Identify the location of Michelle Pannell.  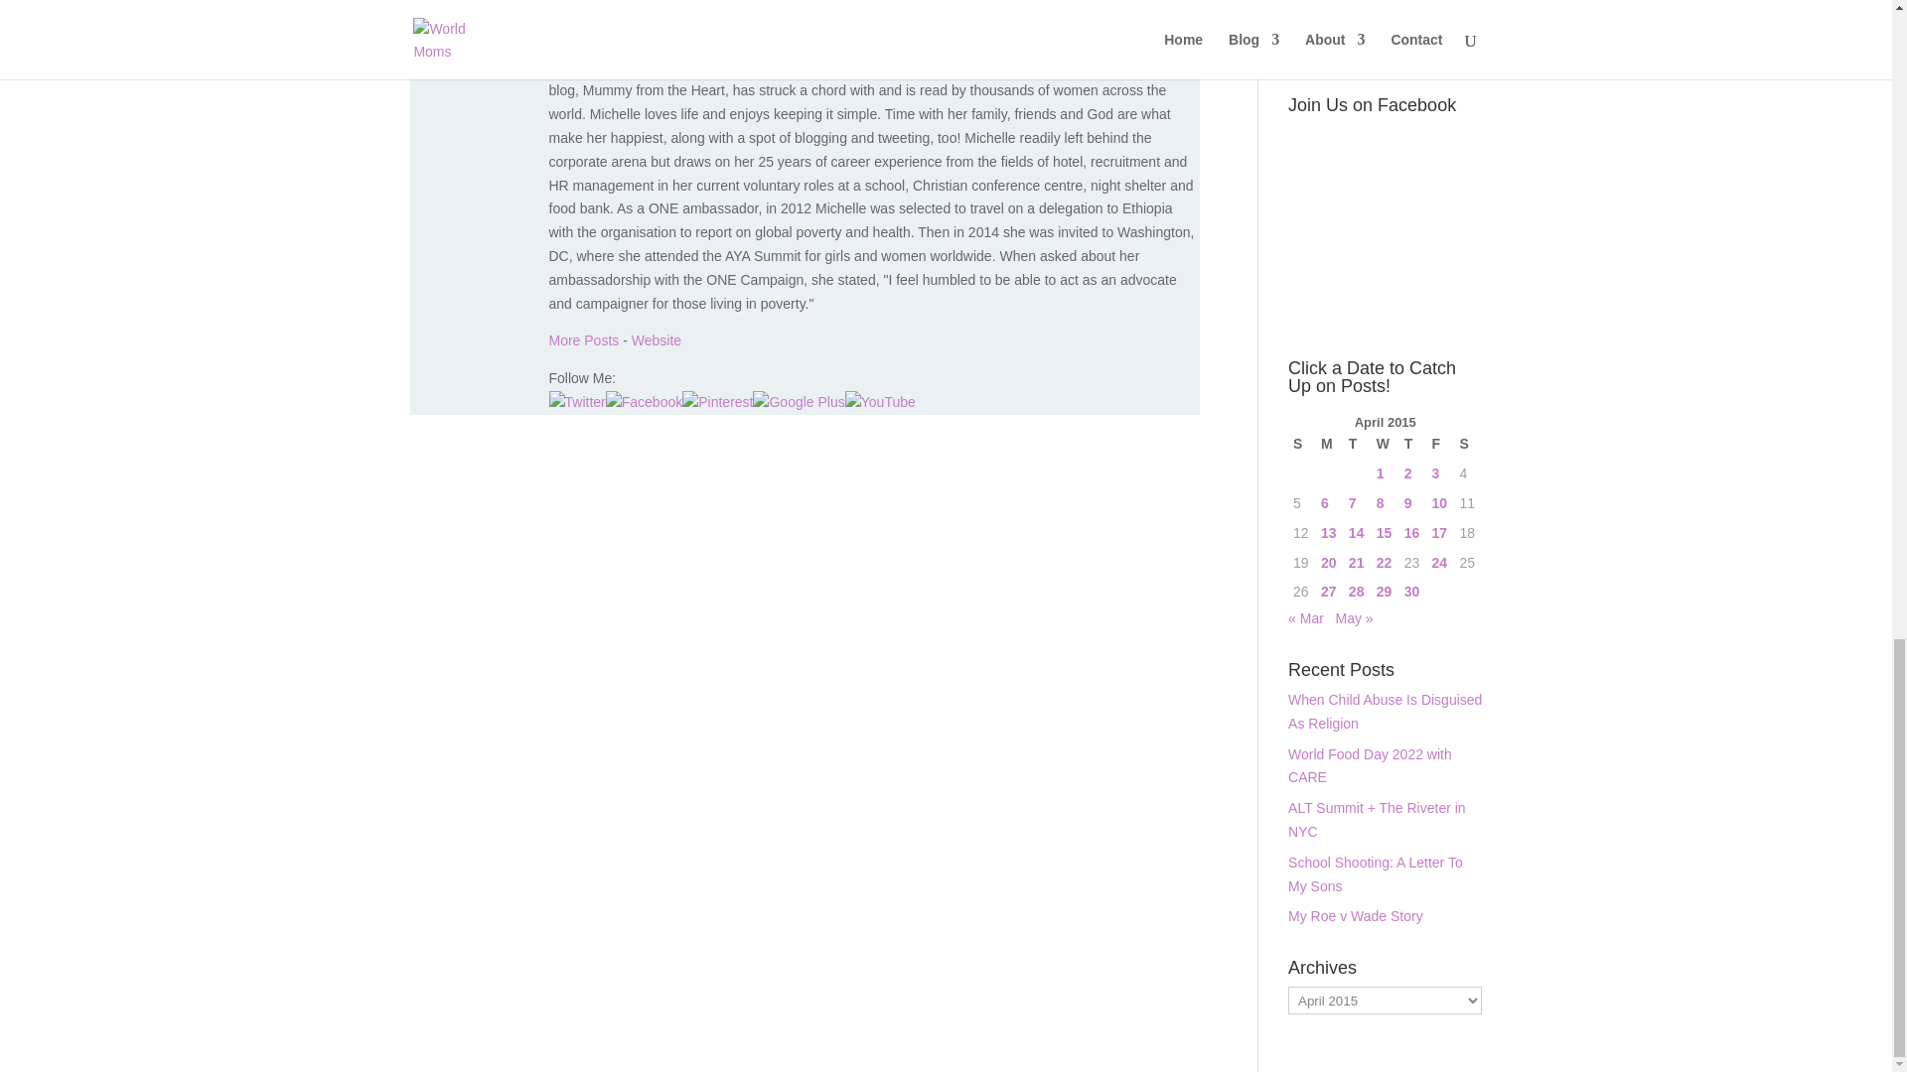
(656, 339).